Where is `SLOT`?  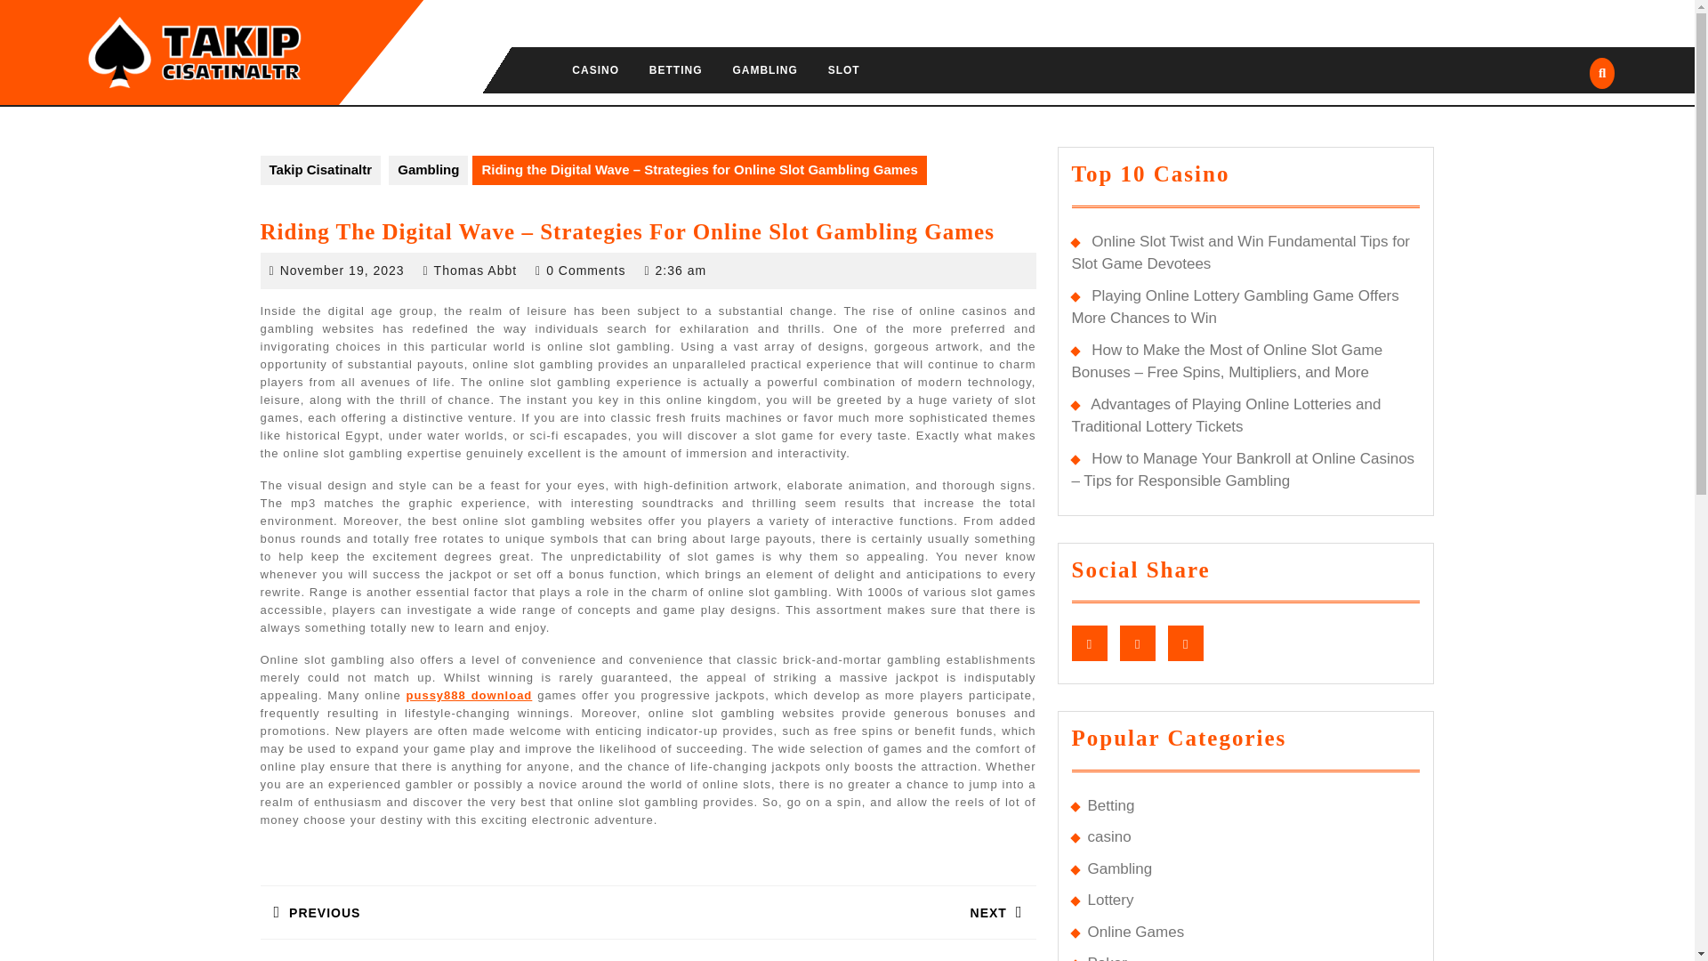
SLOT is located at coordinates (475, 271).